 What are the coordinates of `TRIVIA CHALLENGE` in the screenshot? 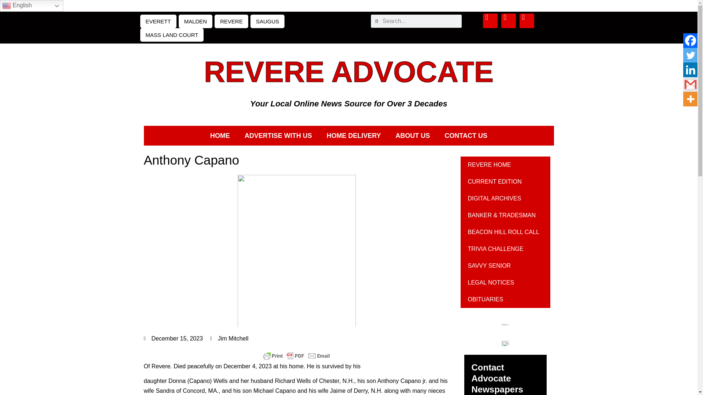 It's located at (505, 249).